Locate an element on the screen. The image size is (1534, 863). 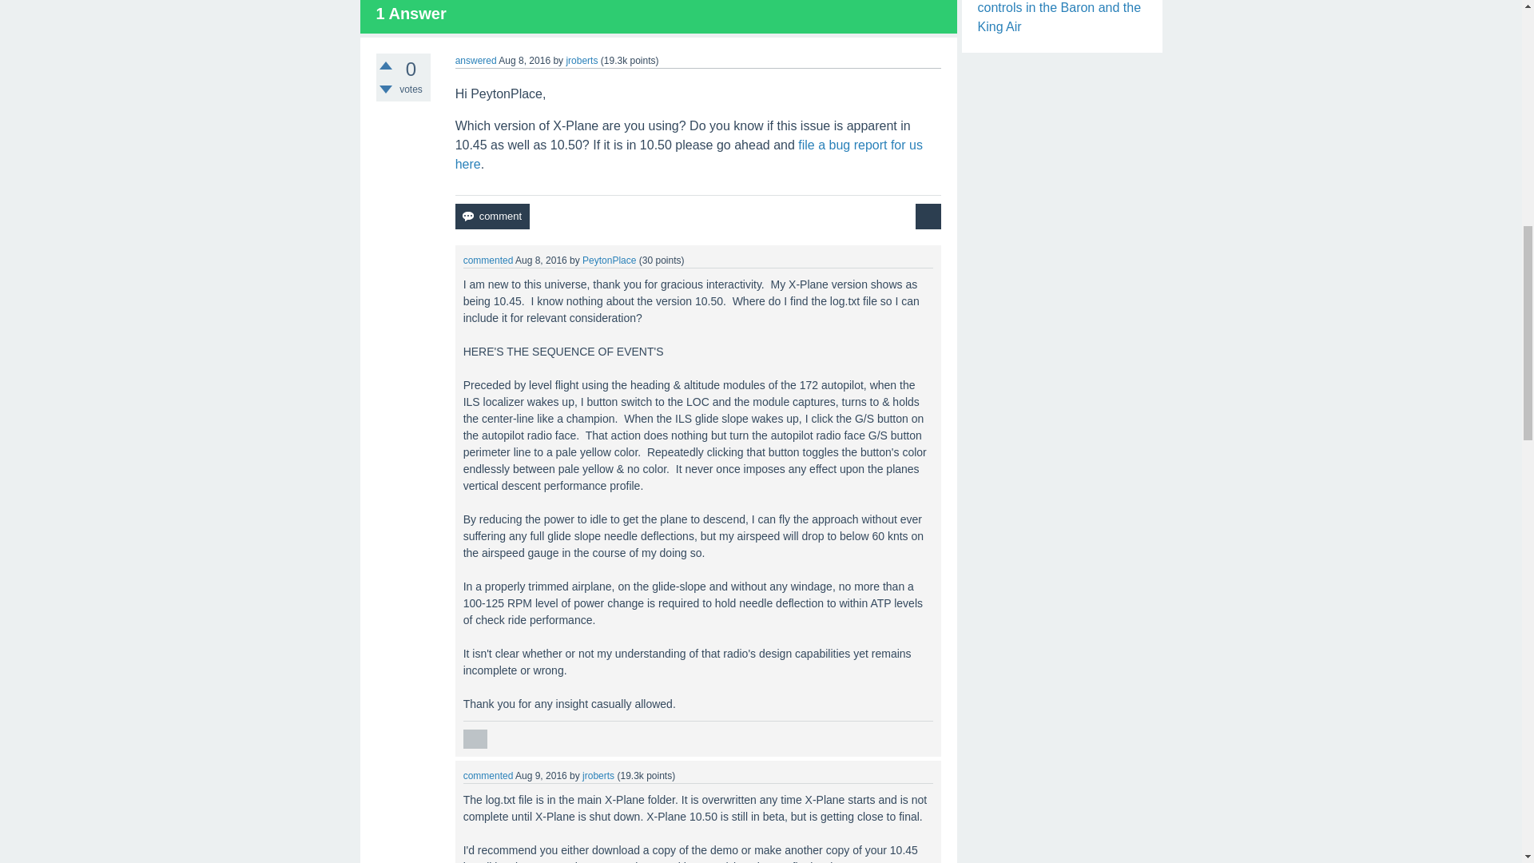
ask related question is located at coordinates (928, 216).